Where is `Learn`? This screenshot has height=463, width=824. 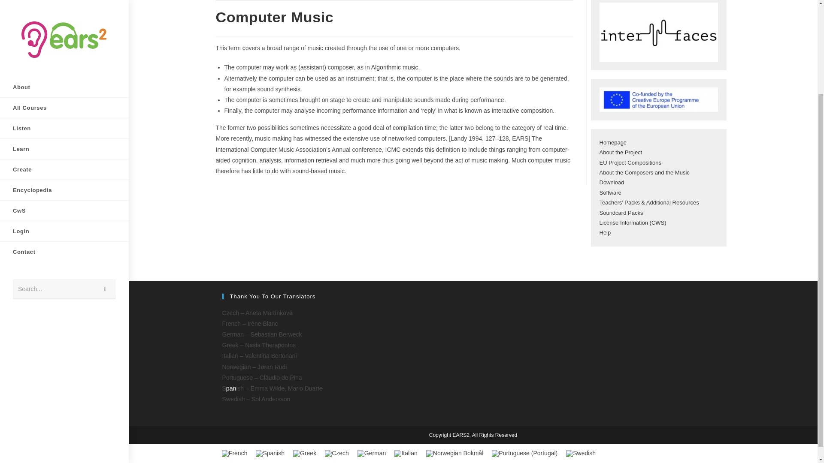
Learn is located at coordinates (64, 34).